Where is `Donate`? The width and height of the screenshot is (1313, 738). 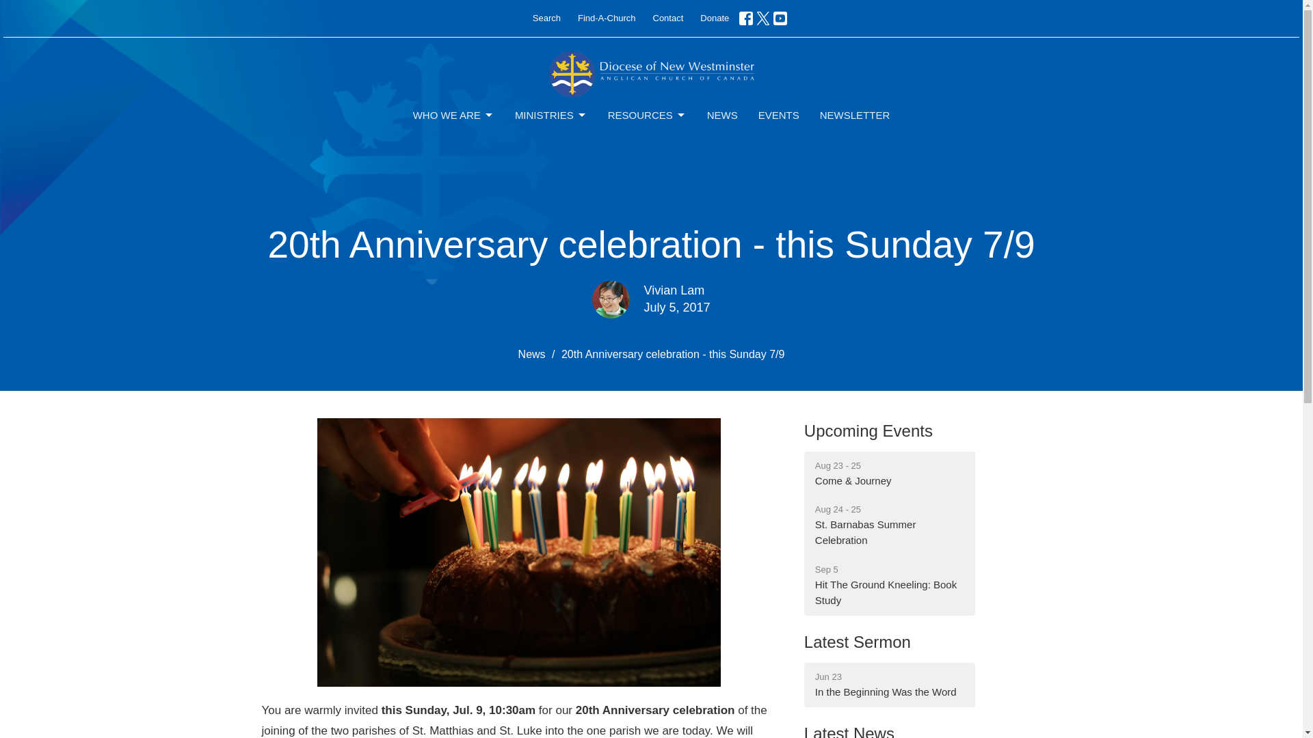 Donate is located at coordinates (714, 18).